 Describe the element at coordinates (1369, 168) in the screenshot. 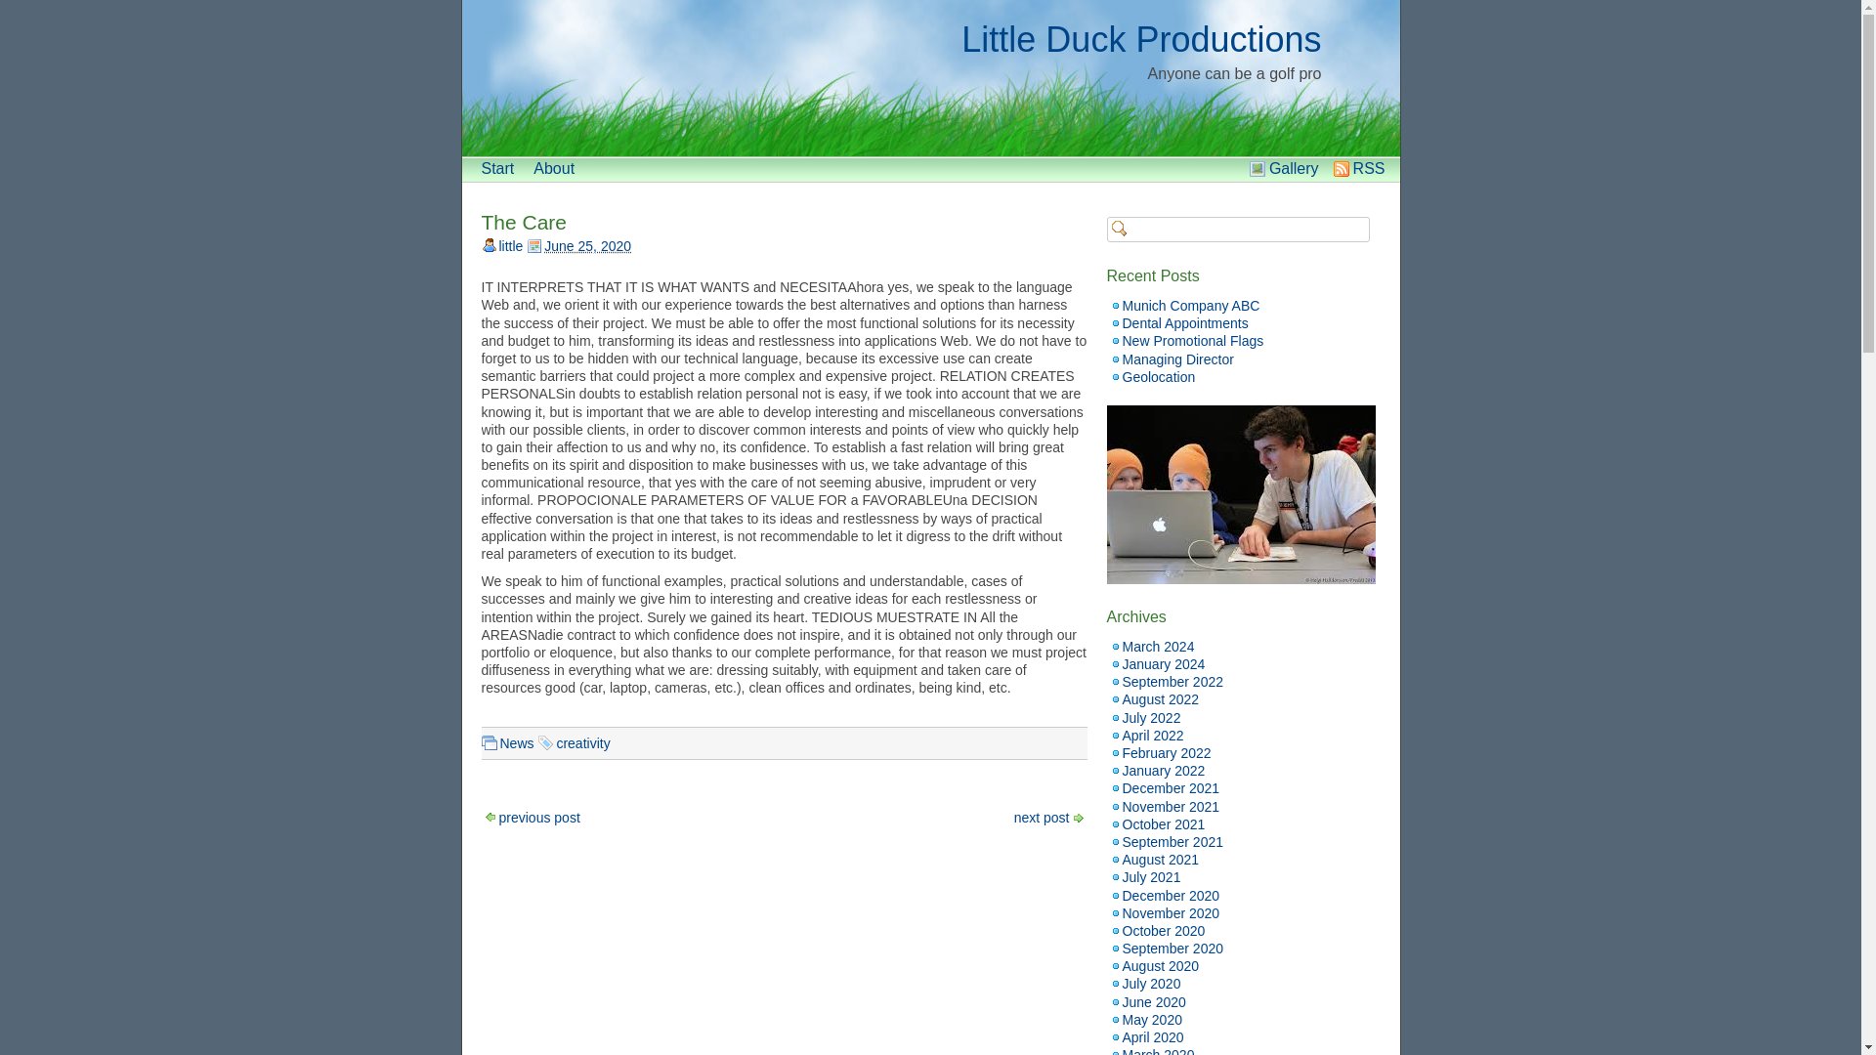

I see `RSS 2.0 feed for the posts` at that location.